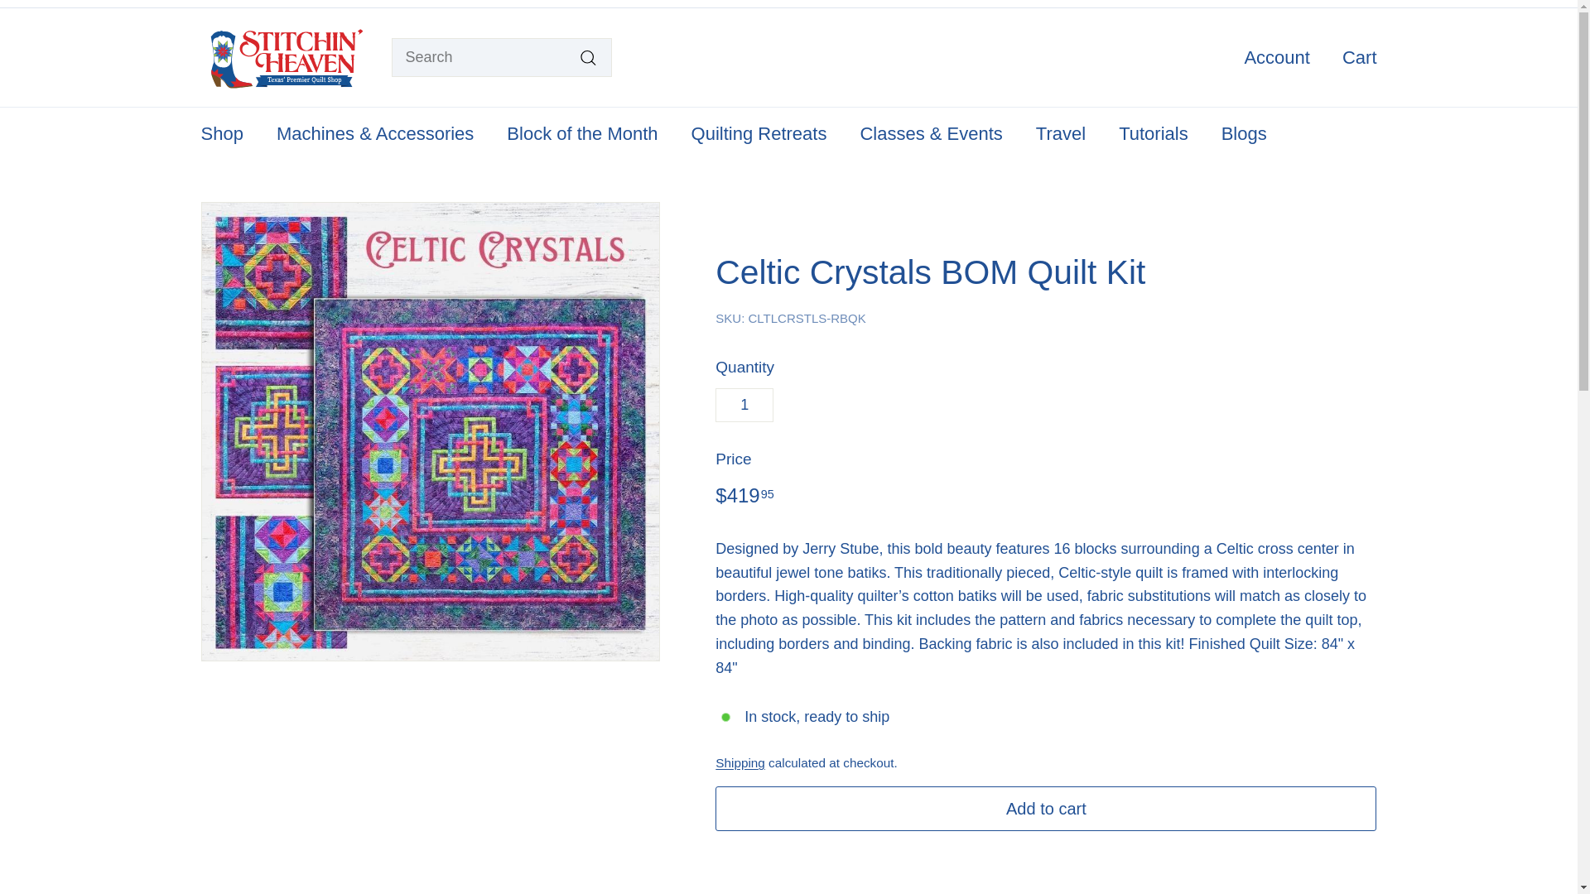 Image resolution: width=1590 pixels, height=894 pixels. I want to click on Instagram, so click(1339, 3).